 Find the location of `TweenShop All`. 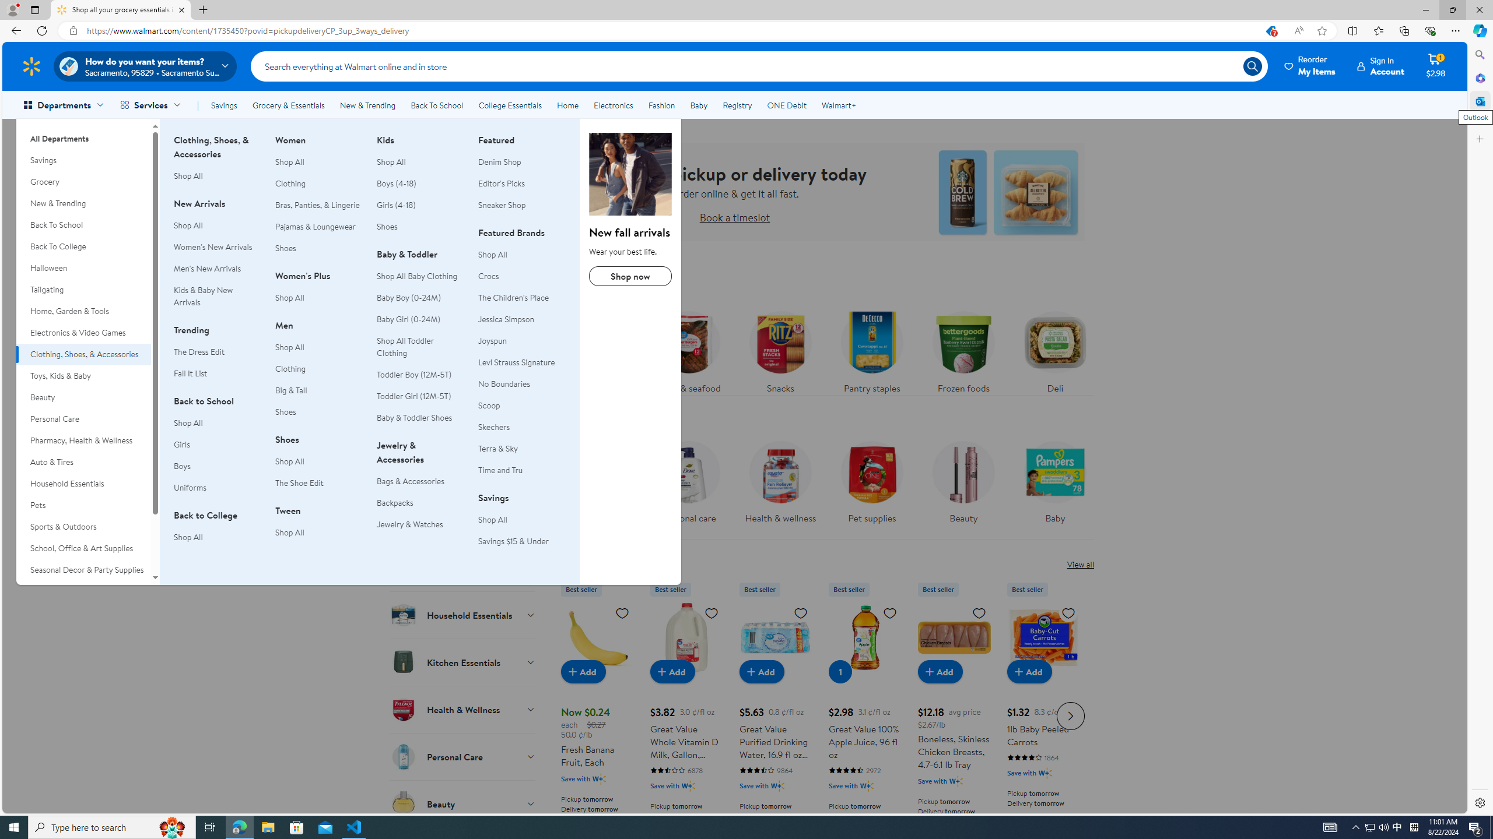

TweenShop All is located at coordinates (318, 528).